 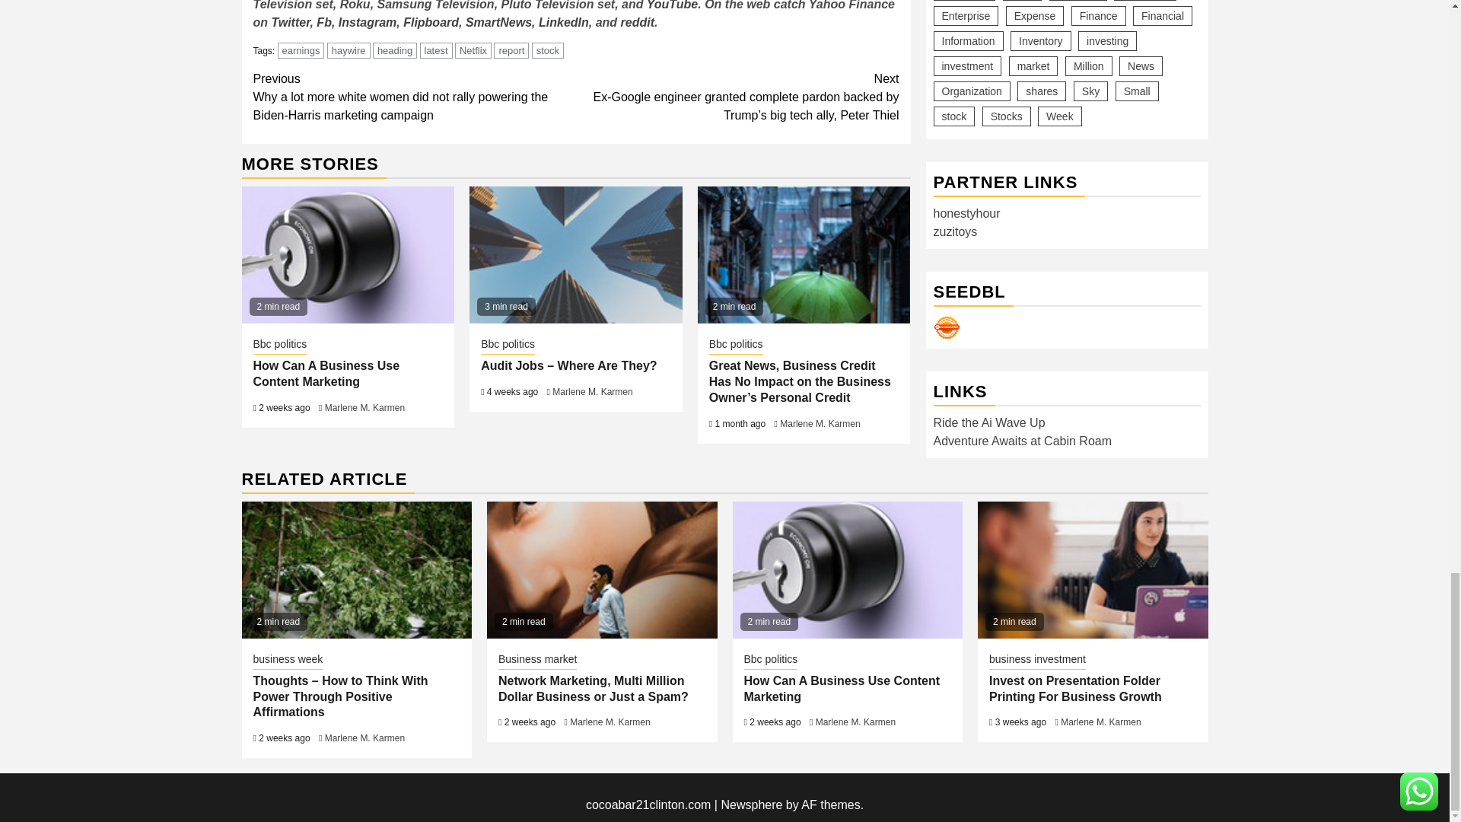 I want to click on Flipboard, so click(x=431, y=21).